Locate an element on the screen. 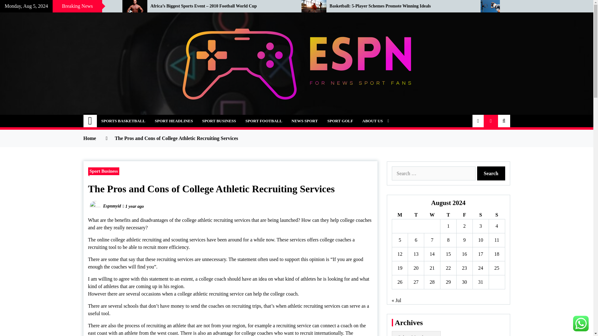 Image resolution: width=598 pixels, height=336 pixels. Tuesday is located at coordinates (416, 215).